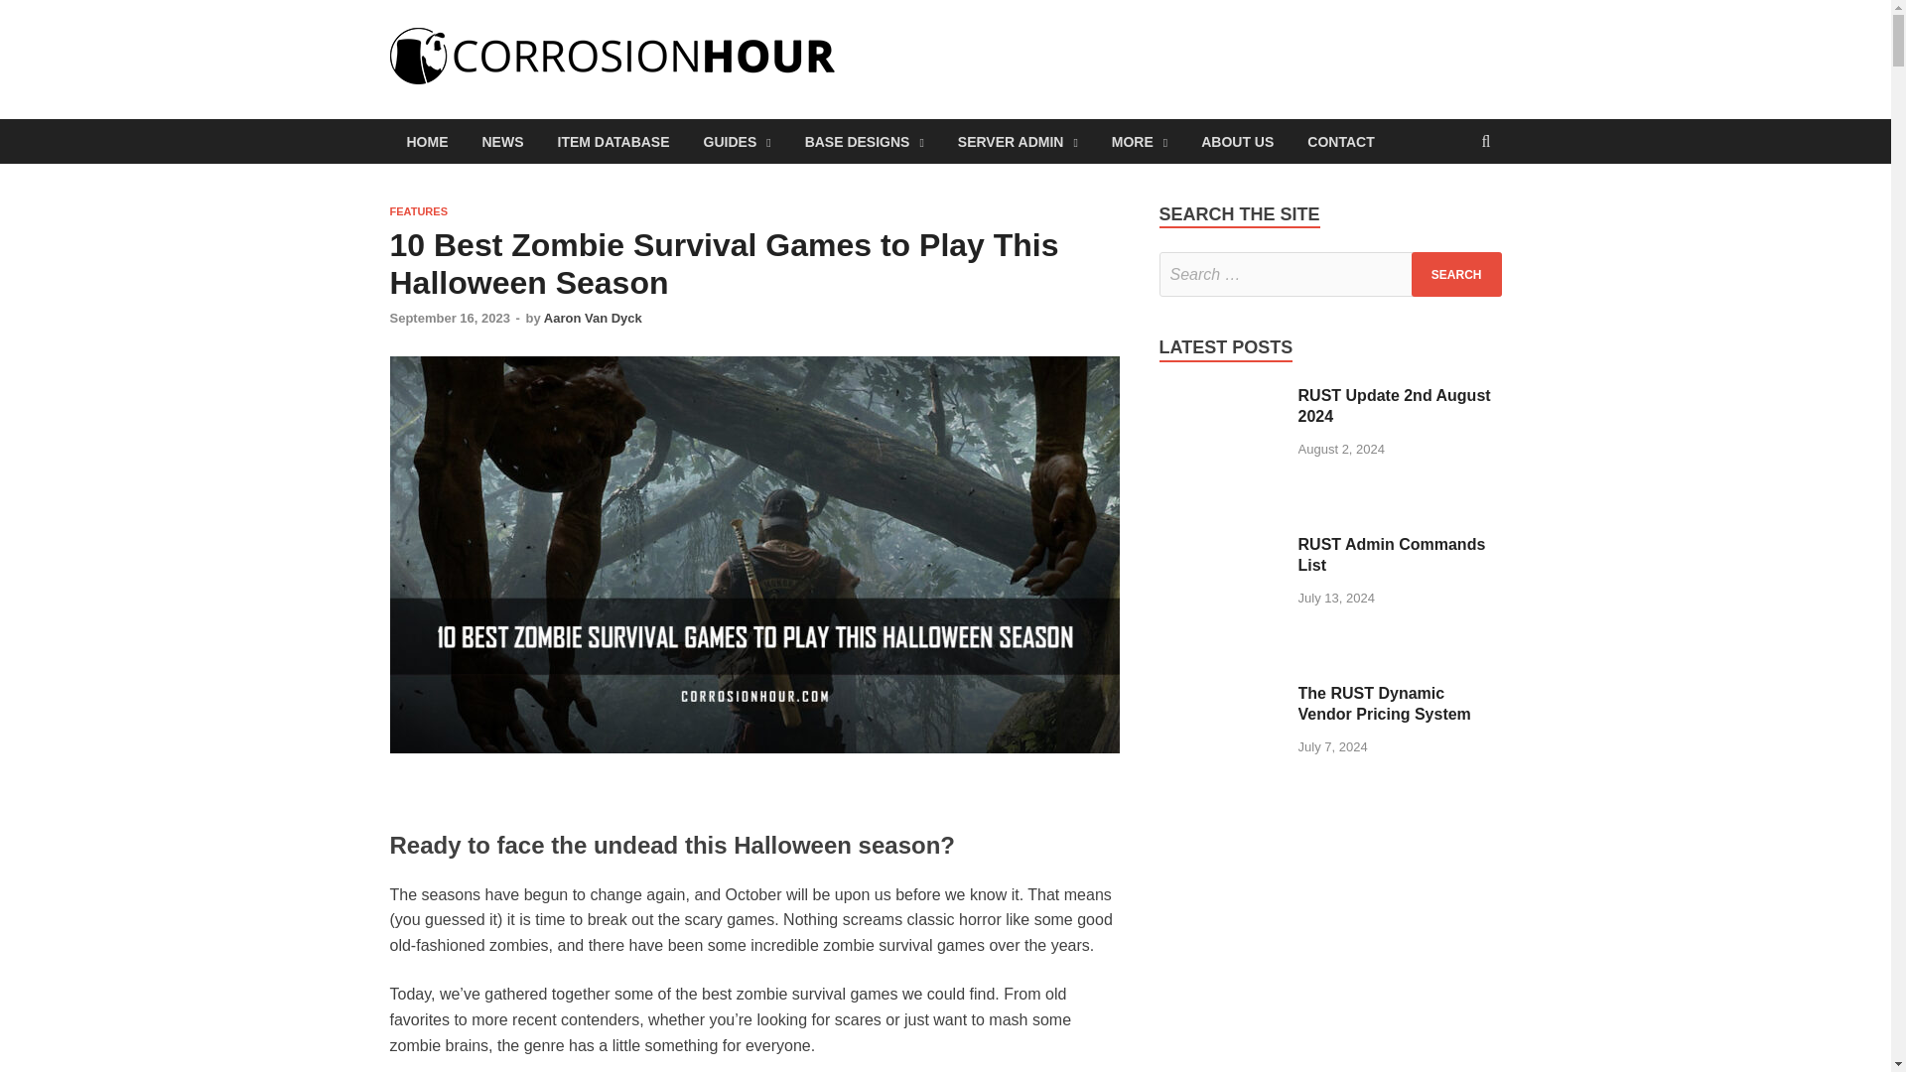  I want to click on SERVER ADMIN, so click(1018, 141).